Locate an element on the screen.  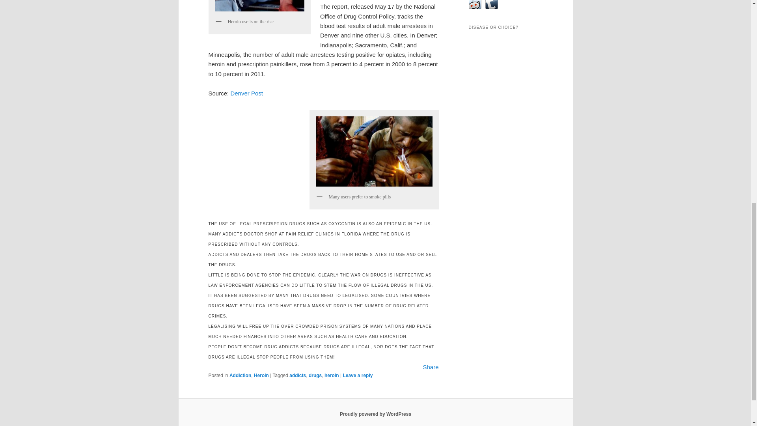
Heroin is located at coordinates (261, 376).